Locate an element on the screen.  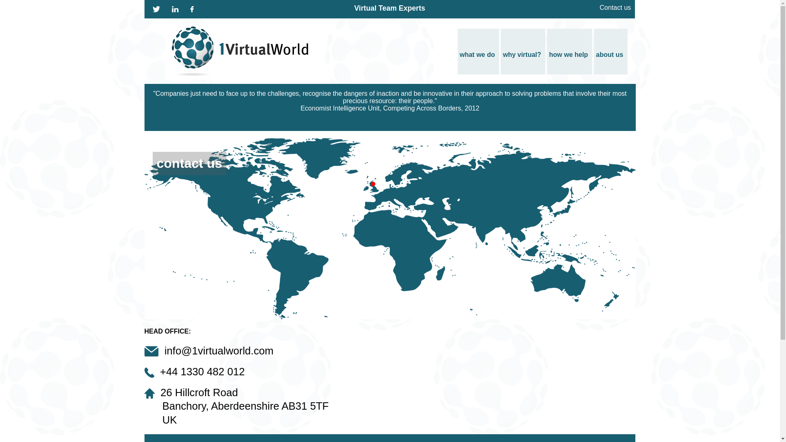
1 Virtual World - Virtual Team Experts is located at coordinates (236, 53).